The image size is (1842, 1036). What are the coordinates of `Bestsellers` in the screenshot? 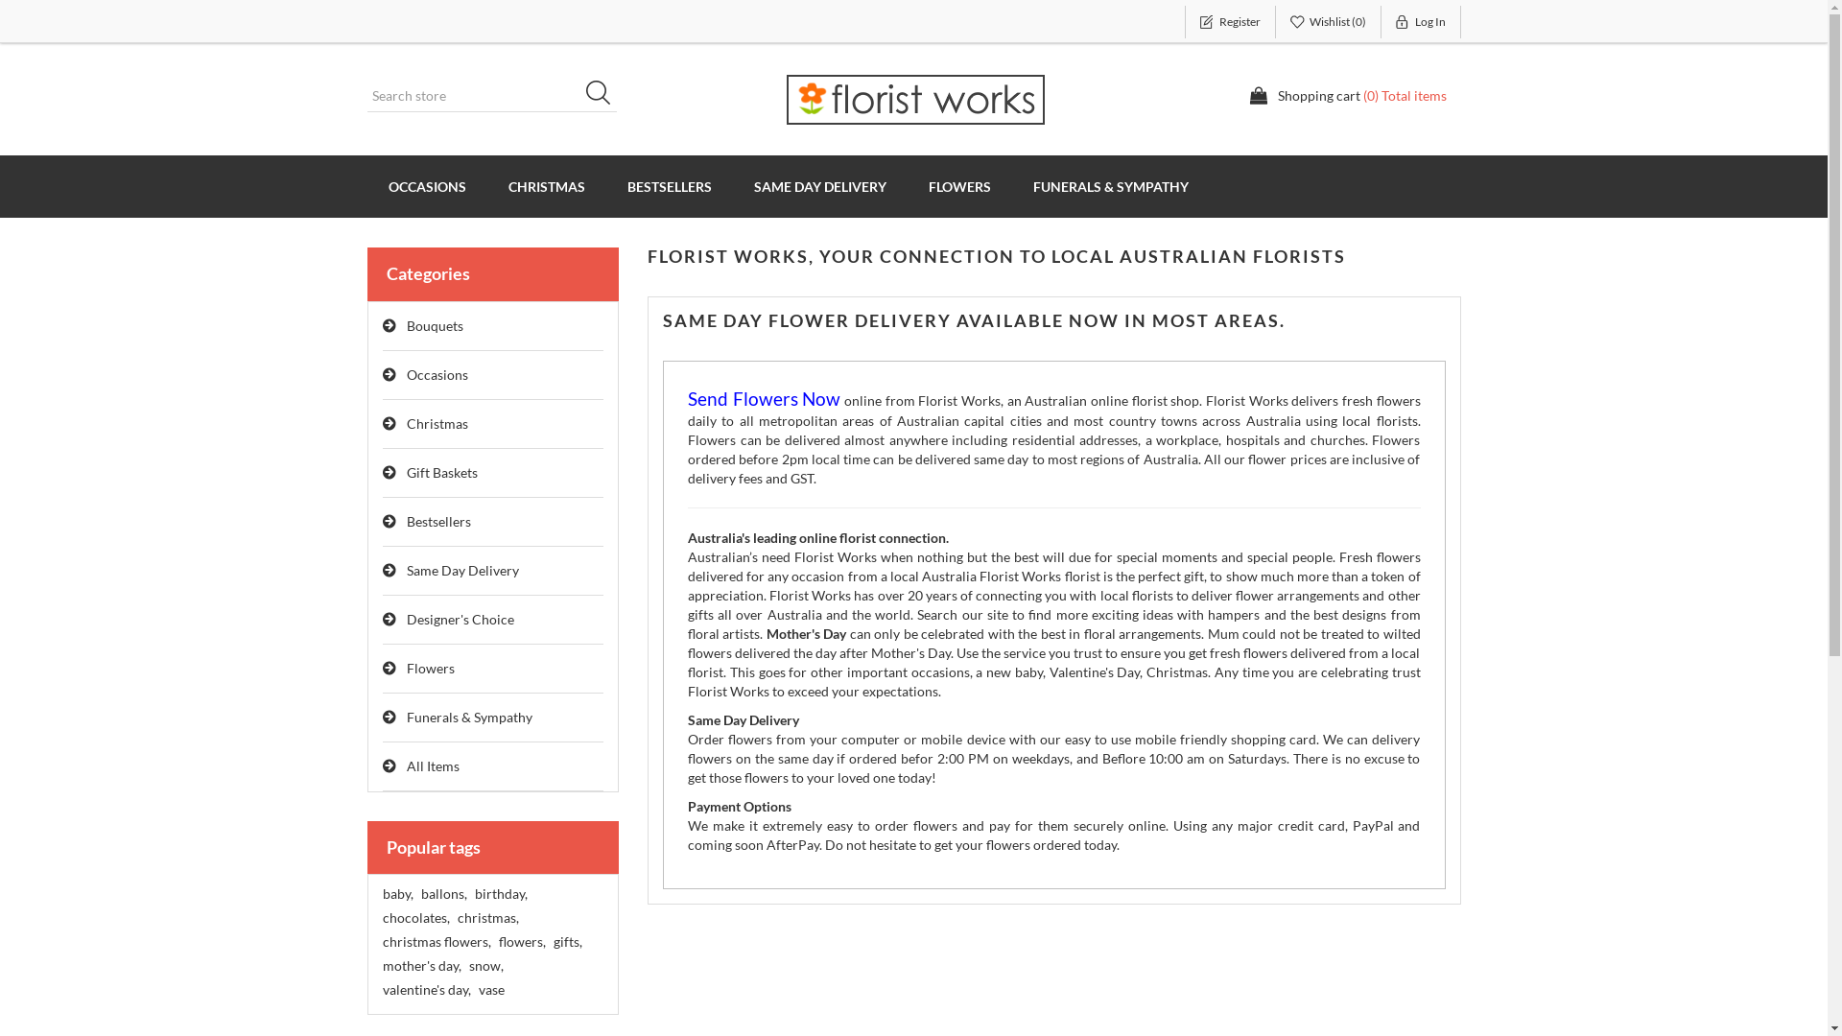 It's located at (493, 522).